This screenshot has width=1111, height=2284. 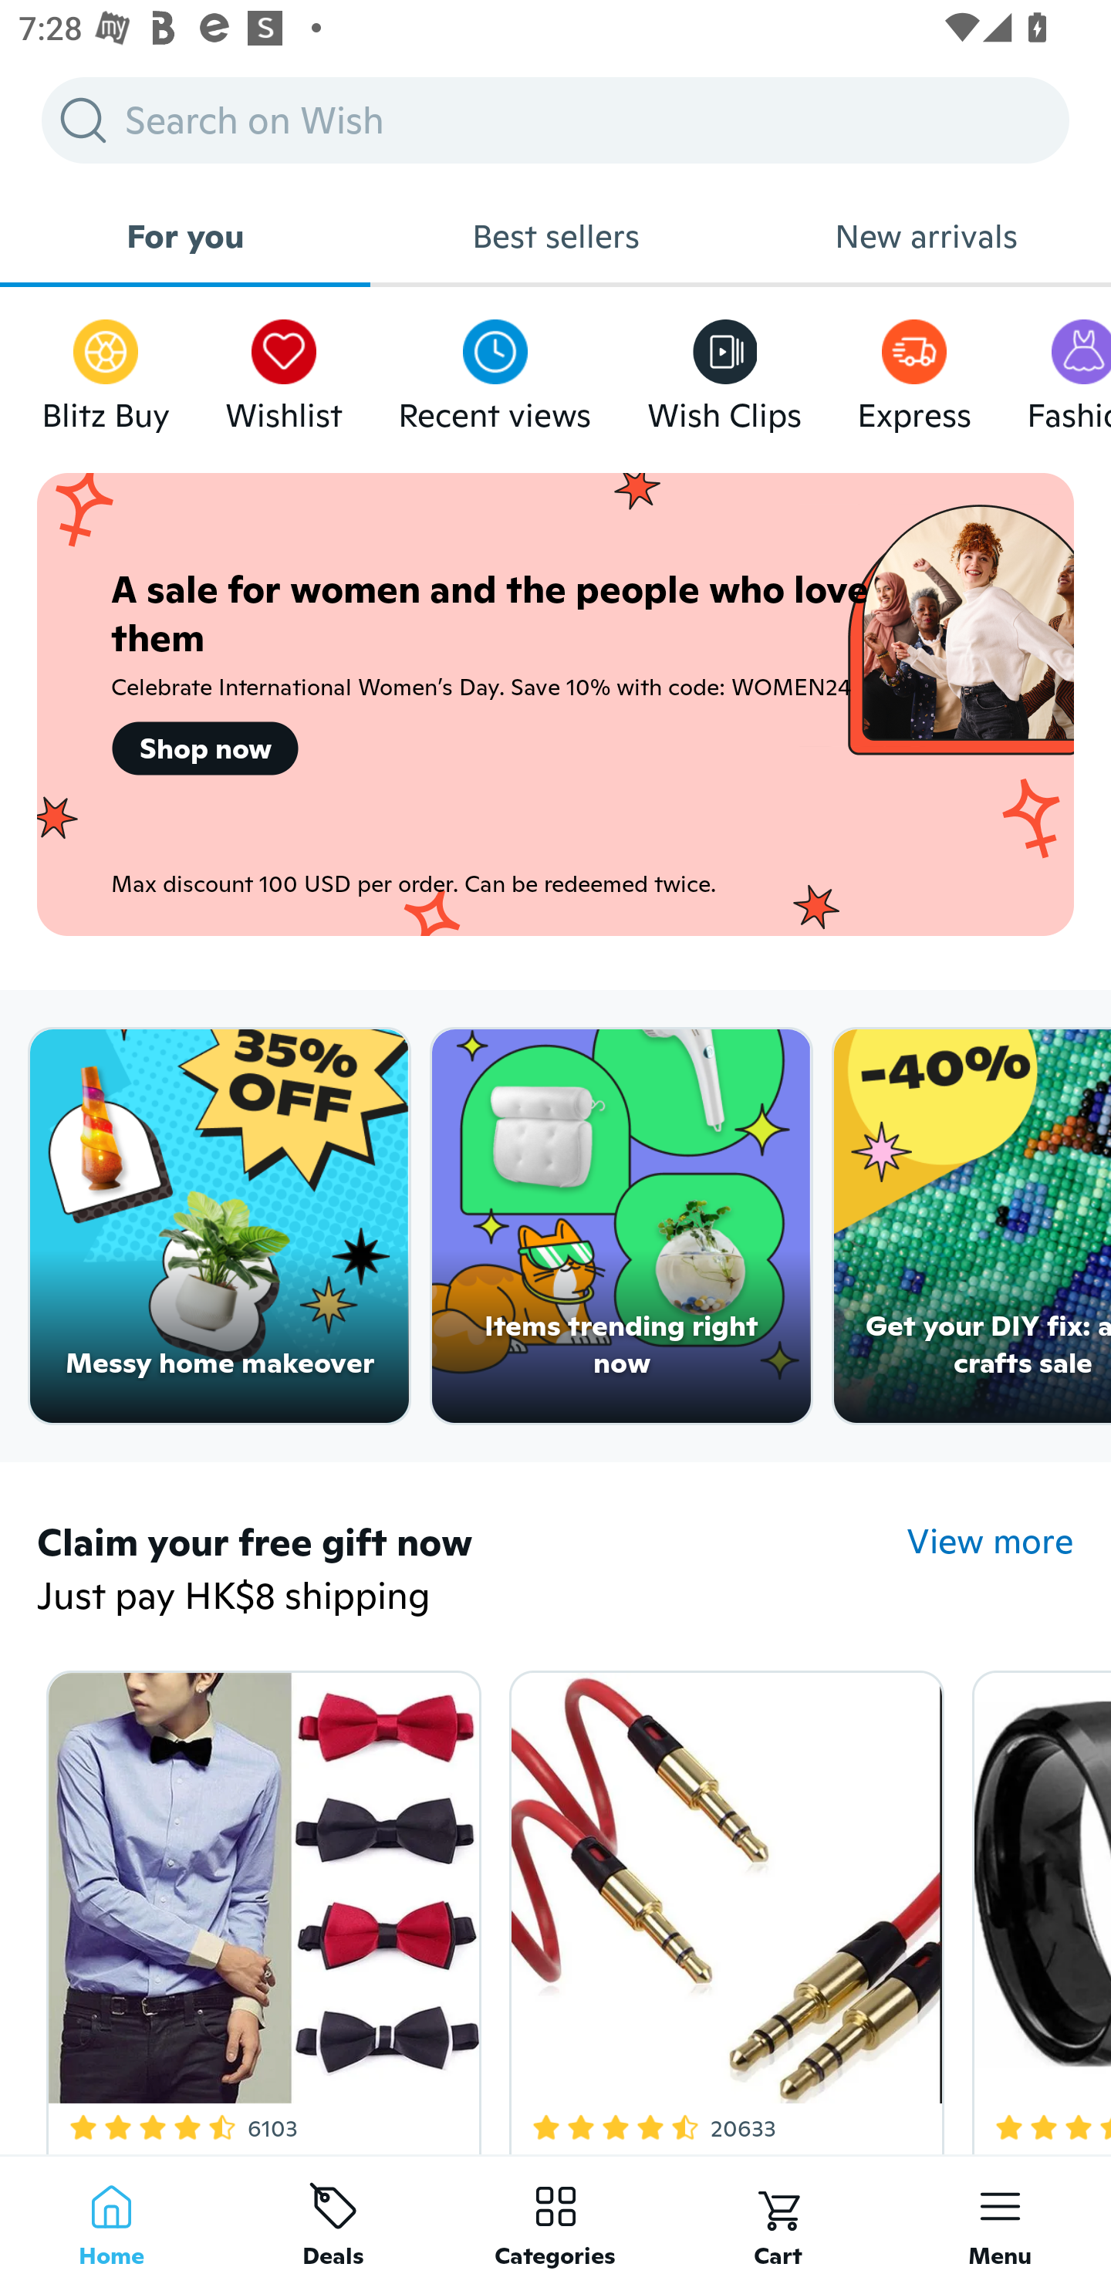 What do you see at coordinates (471, 1571) in the screenshot?
I see `Claim your free gift now
Just pay HK$8 shipping` at bounding box center [471, 1571].